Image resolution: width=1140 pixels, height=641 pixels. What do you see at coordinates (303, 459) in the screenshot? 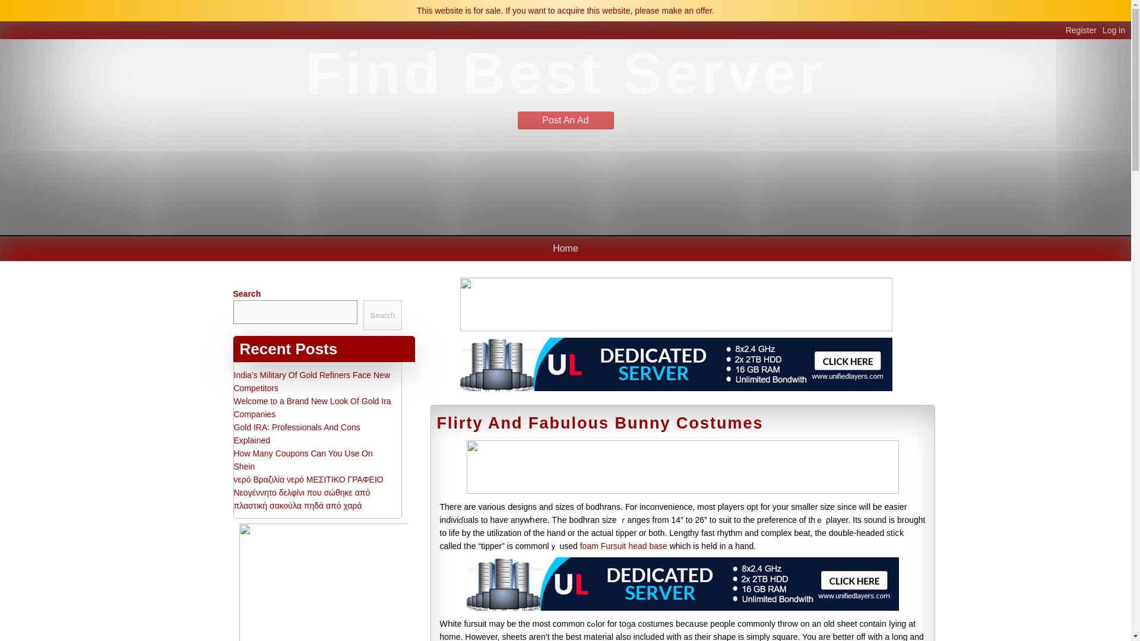
I see `How Many Coupons Can You Use On Shein` at bounding box center [303, 459].